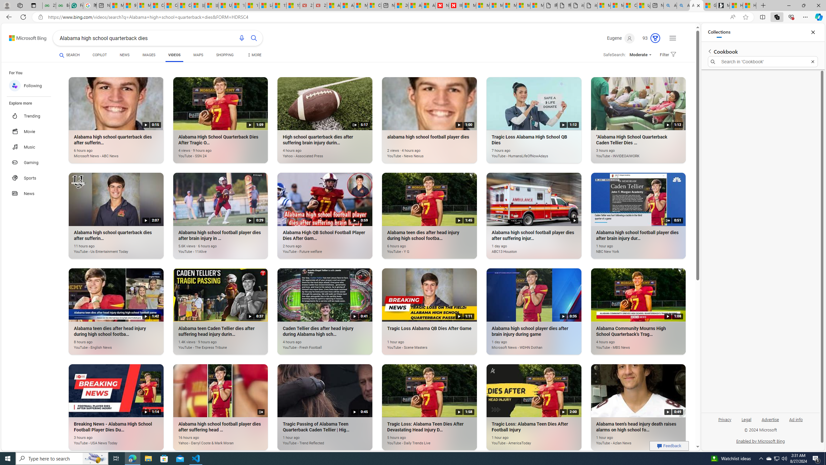  What do you see at coordinates (225, 5) in the screenshot?
I see `USA TODAY - MSN` at bounding box center [225, 5].